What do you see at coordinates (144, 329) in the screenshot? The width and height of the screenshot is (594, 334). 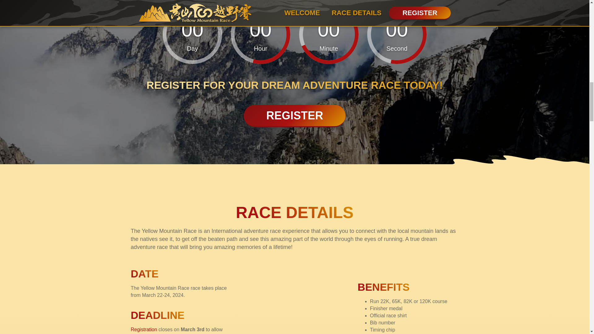 I see `Registration` at bounding box center [144, 329].